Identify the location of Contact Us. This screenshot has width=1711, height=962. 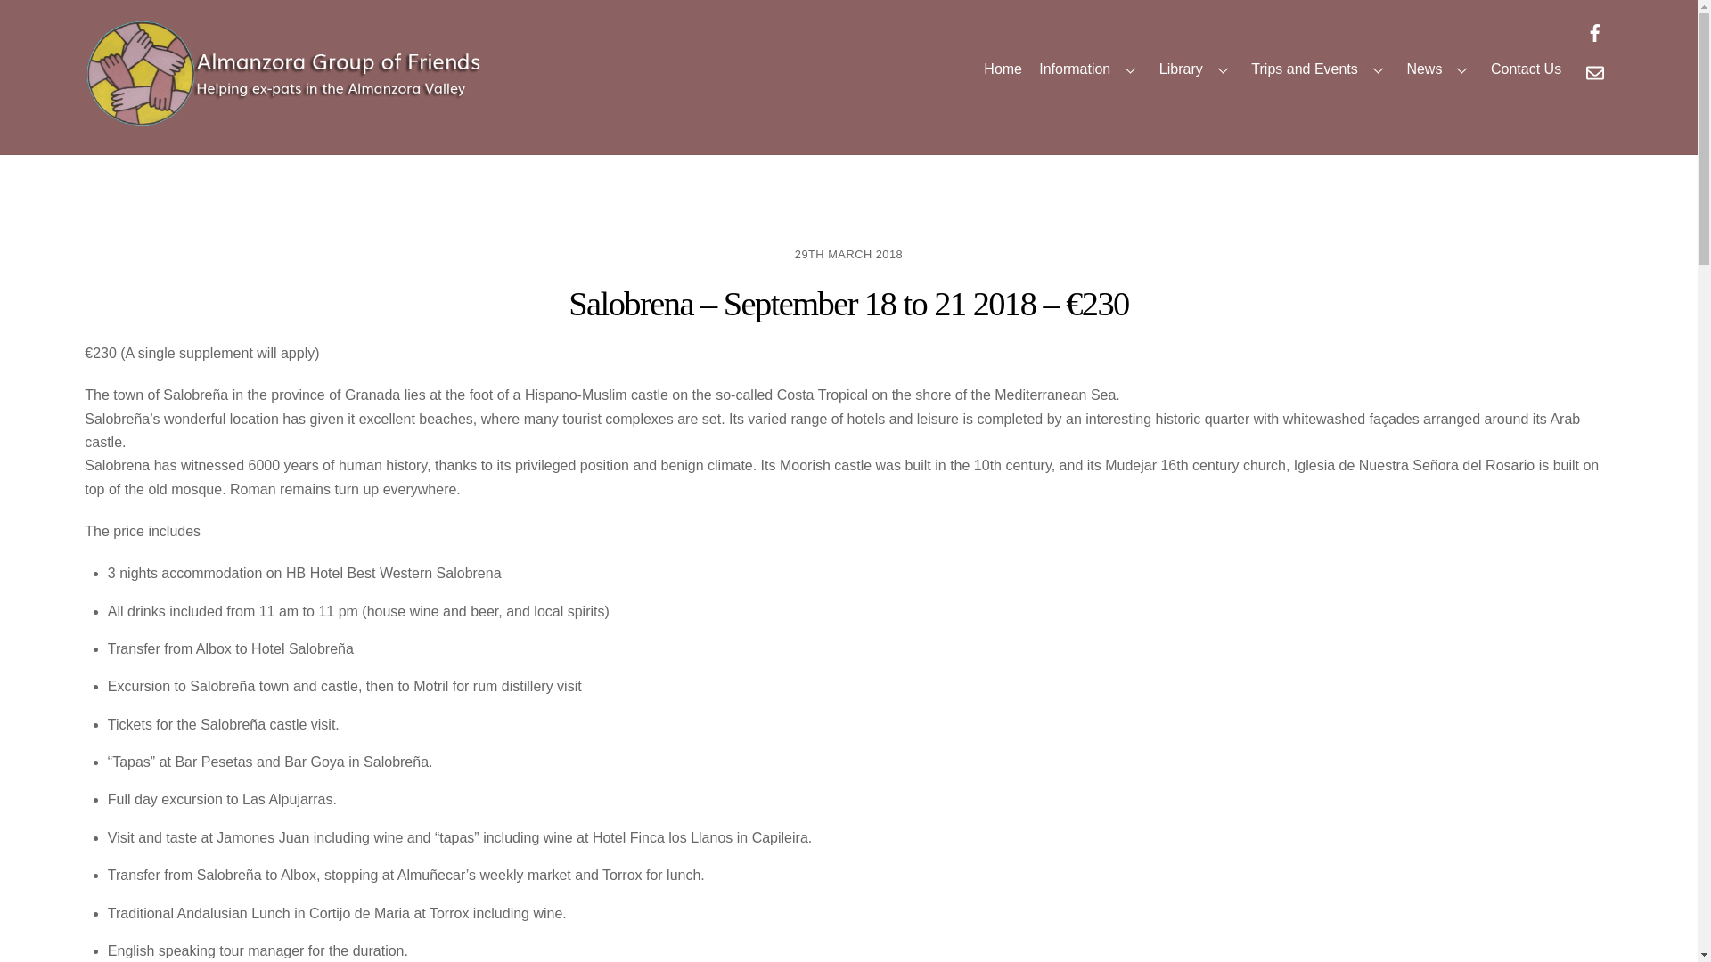
(1525, 69).